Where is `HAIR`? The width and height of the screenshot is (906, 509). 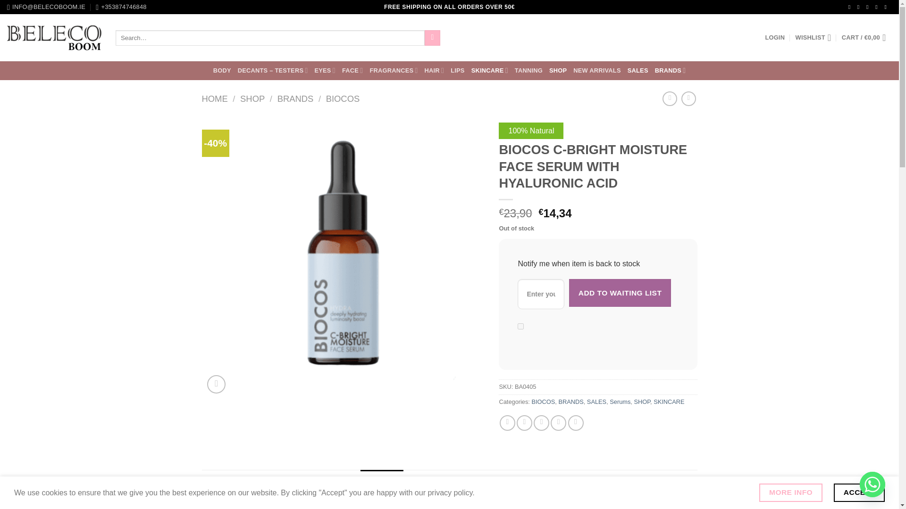 HAIR is located at coordinates (435, 70).